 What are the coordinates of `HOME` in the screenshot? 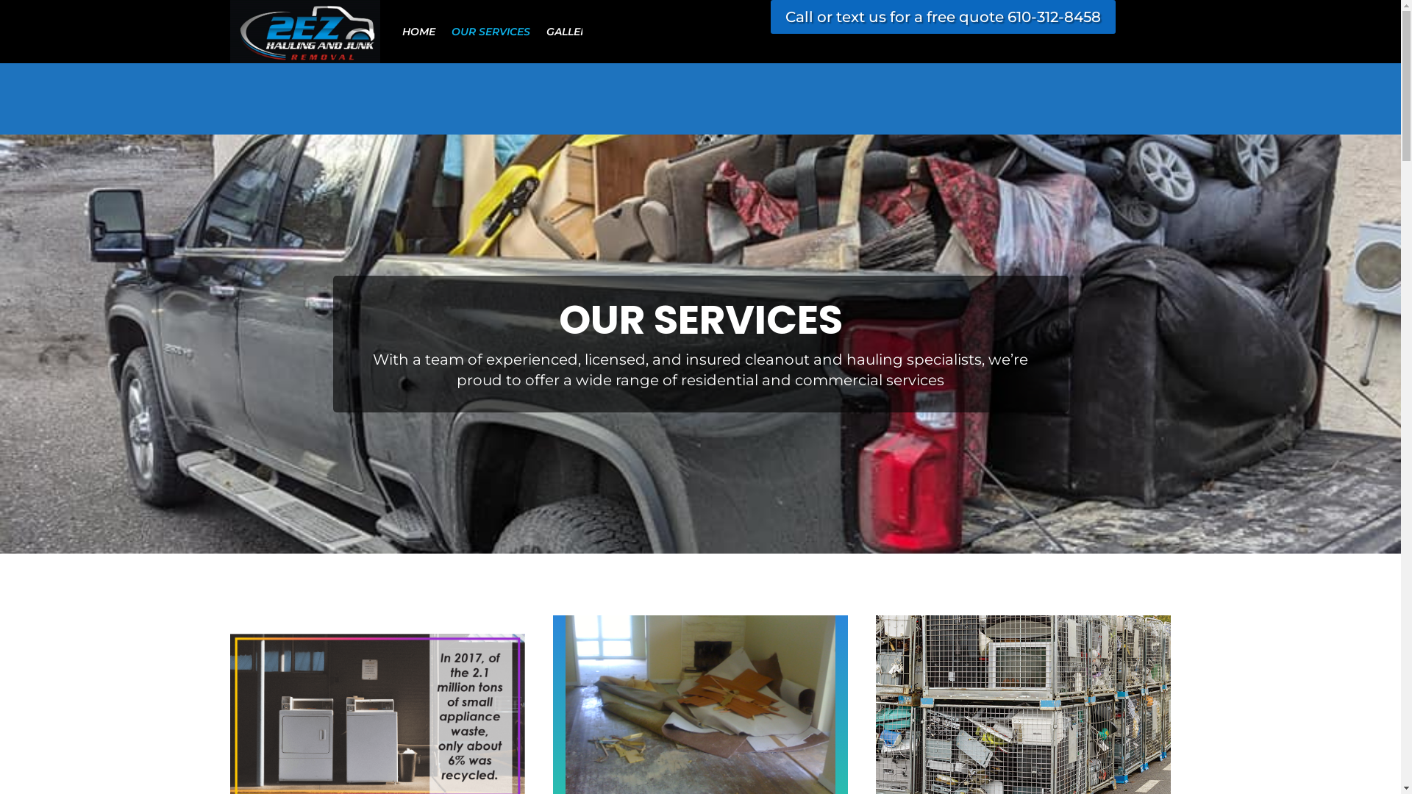 It's located at (419, 32).